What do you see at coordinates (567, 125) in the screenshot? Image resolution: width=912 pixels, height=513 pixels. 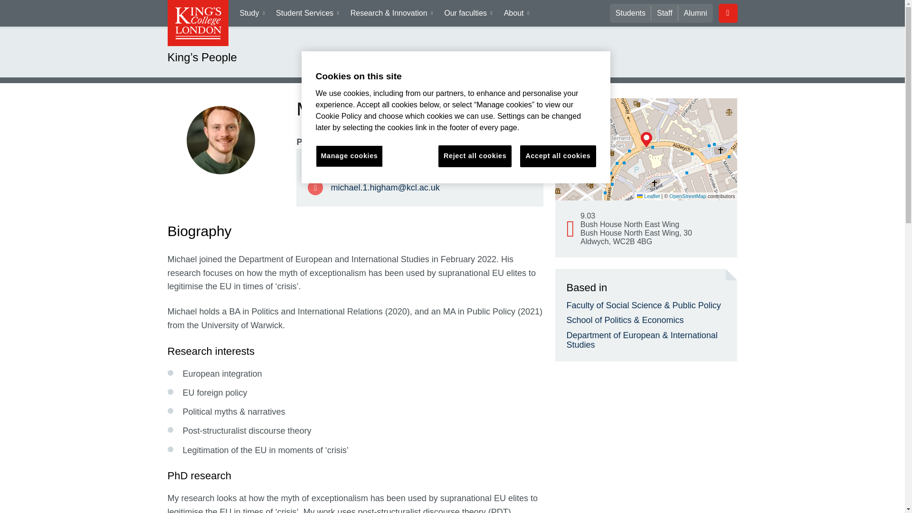 I see `Zoom out` at bounding box center [567, 125].